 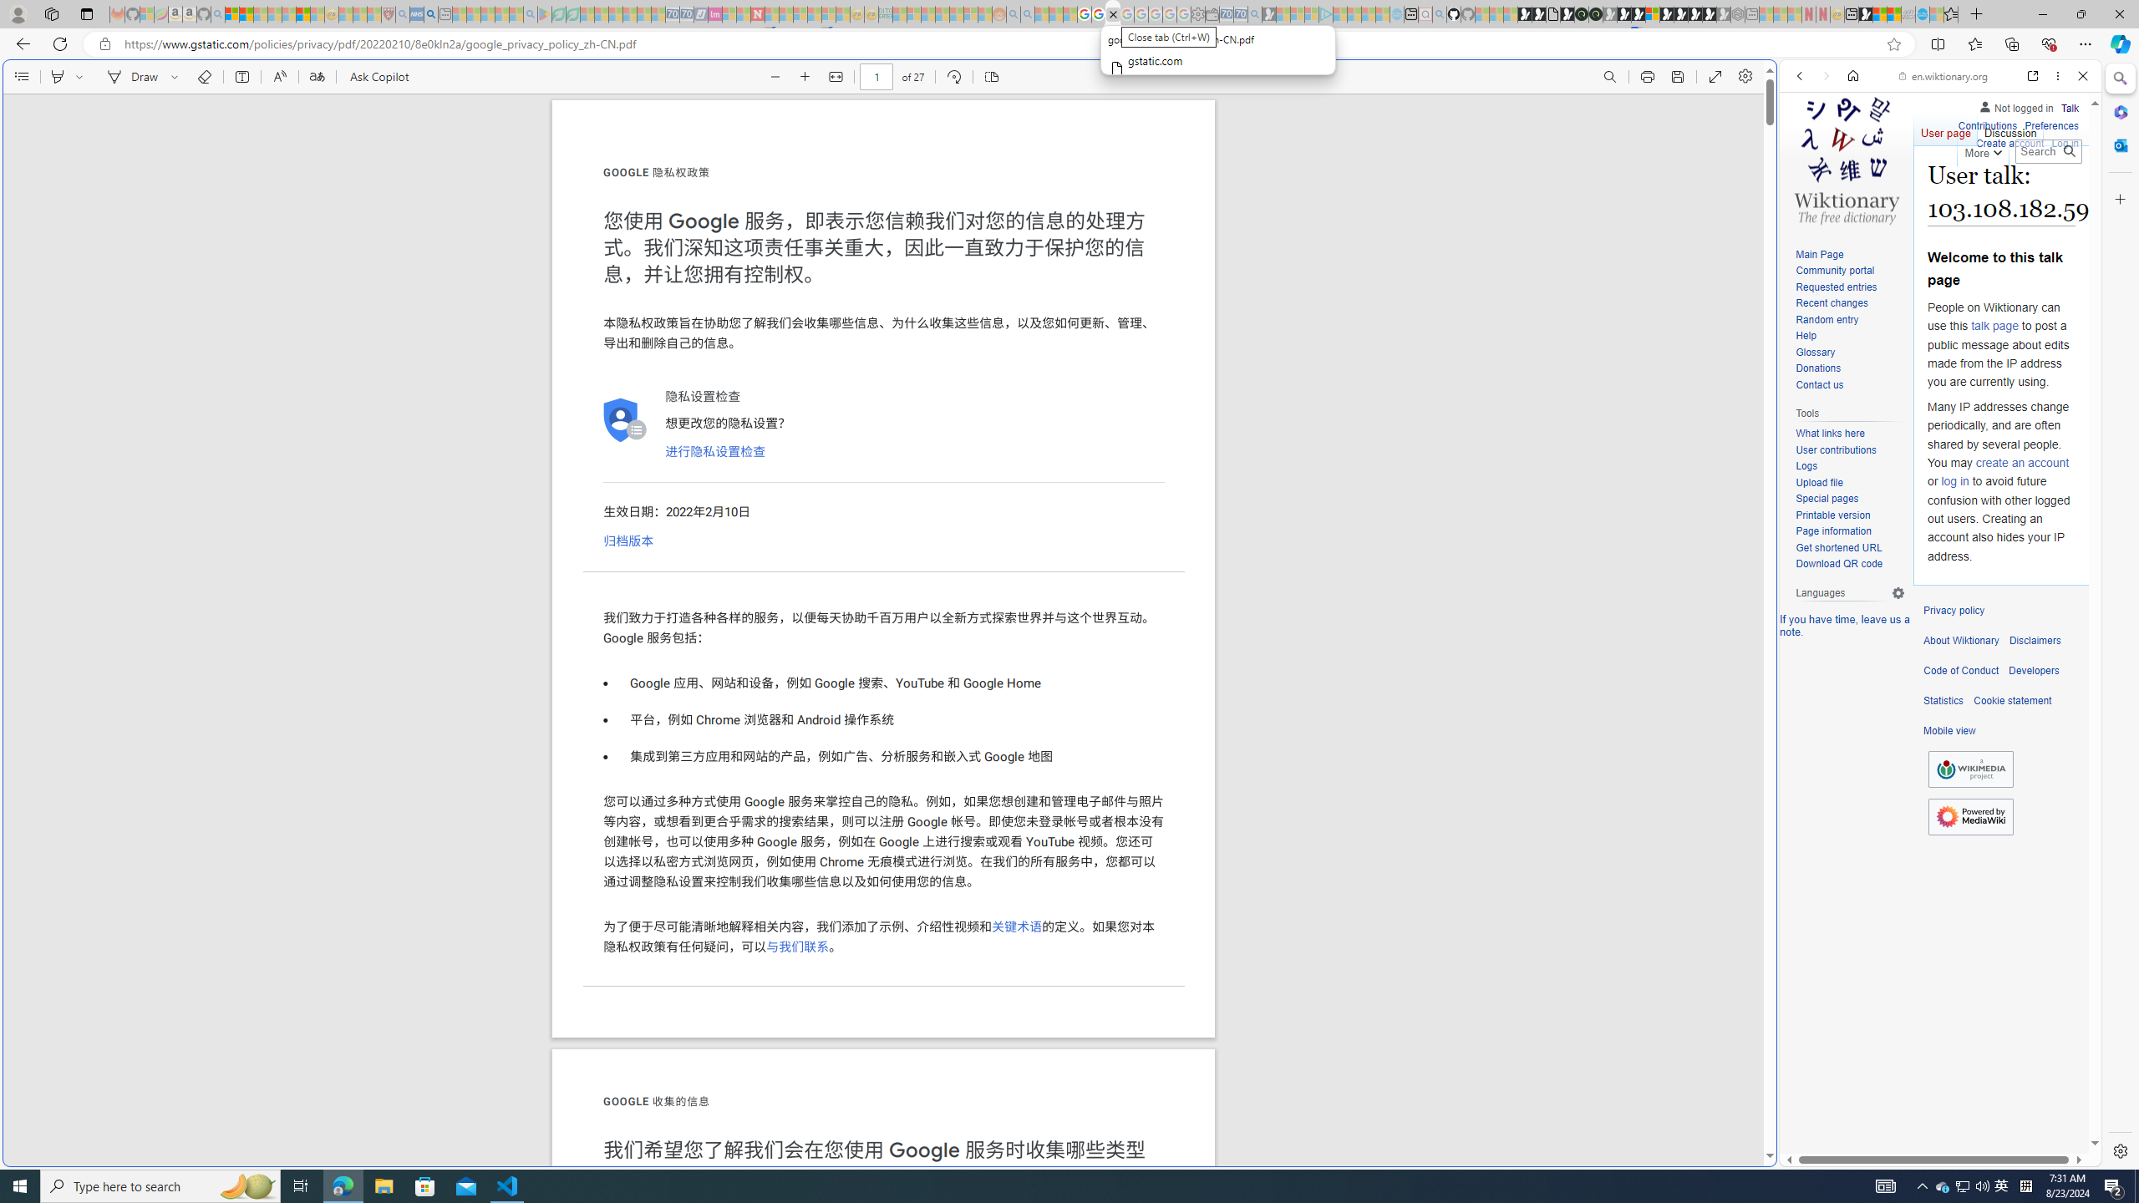 I want to click on Language settings, so click(x=1898, y=593).